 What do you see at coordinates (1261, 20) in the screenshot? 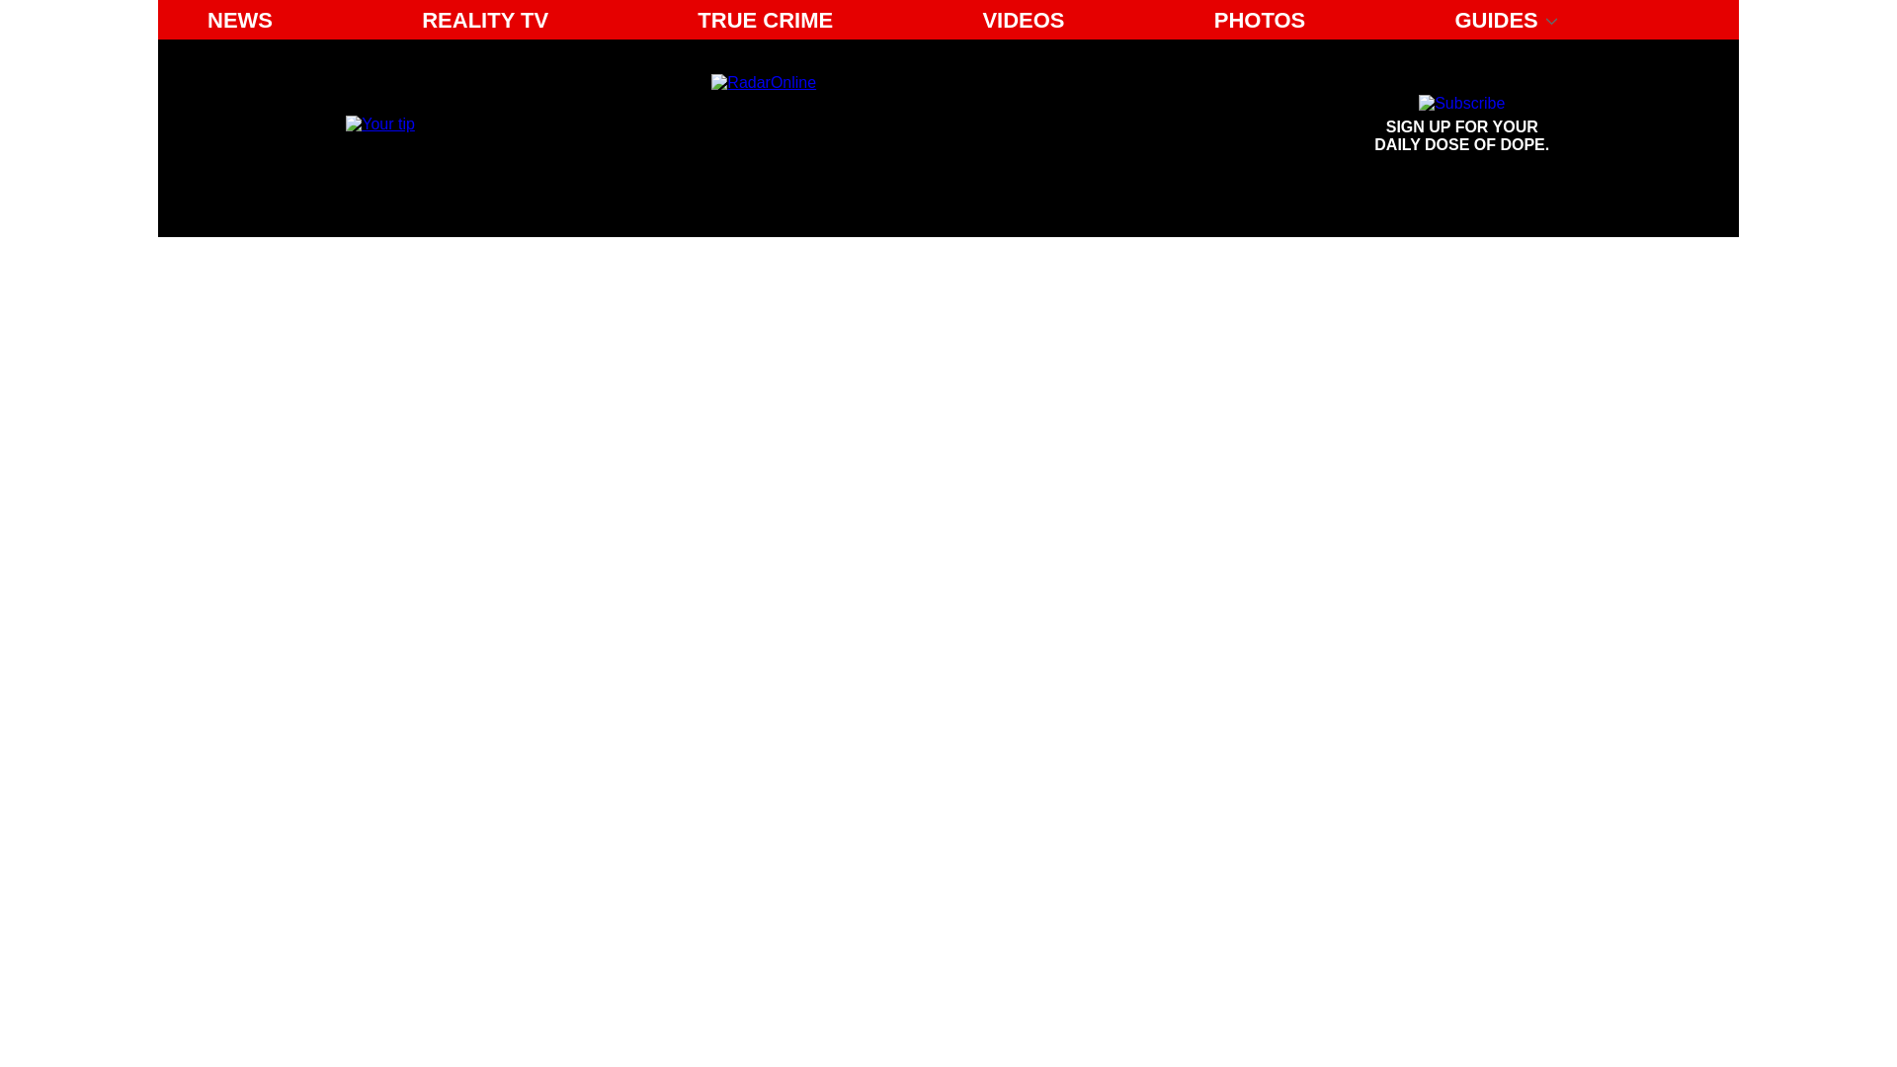
I see `PHOTOS` at bounding box center [1261, 20].